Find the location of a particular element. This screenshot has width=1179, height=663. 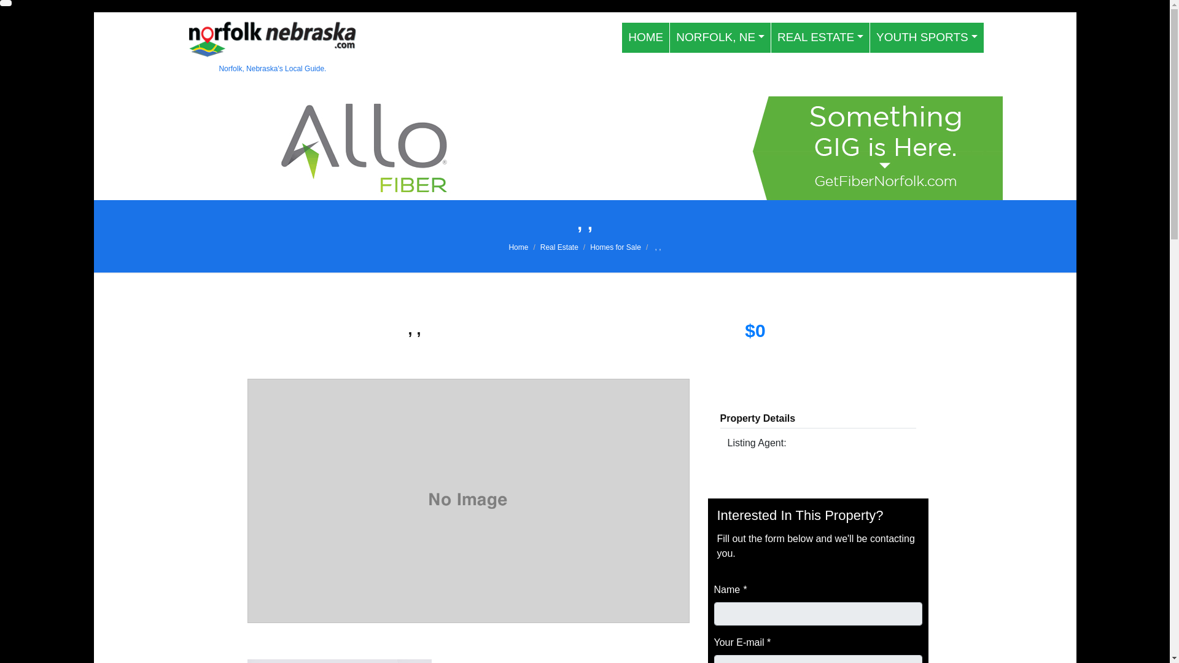

Return to Homepage Norfolk, NE is located at coordinates (646, 37).